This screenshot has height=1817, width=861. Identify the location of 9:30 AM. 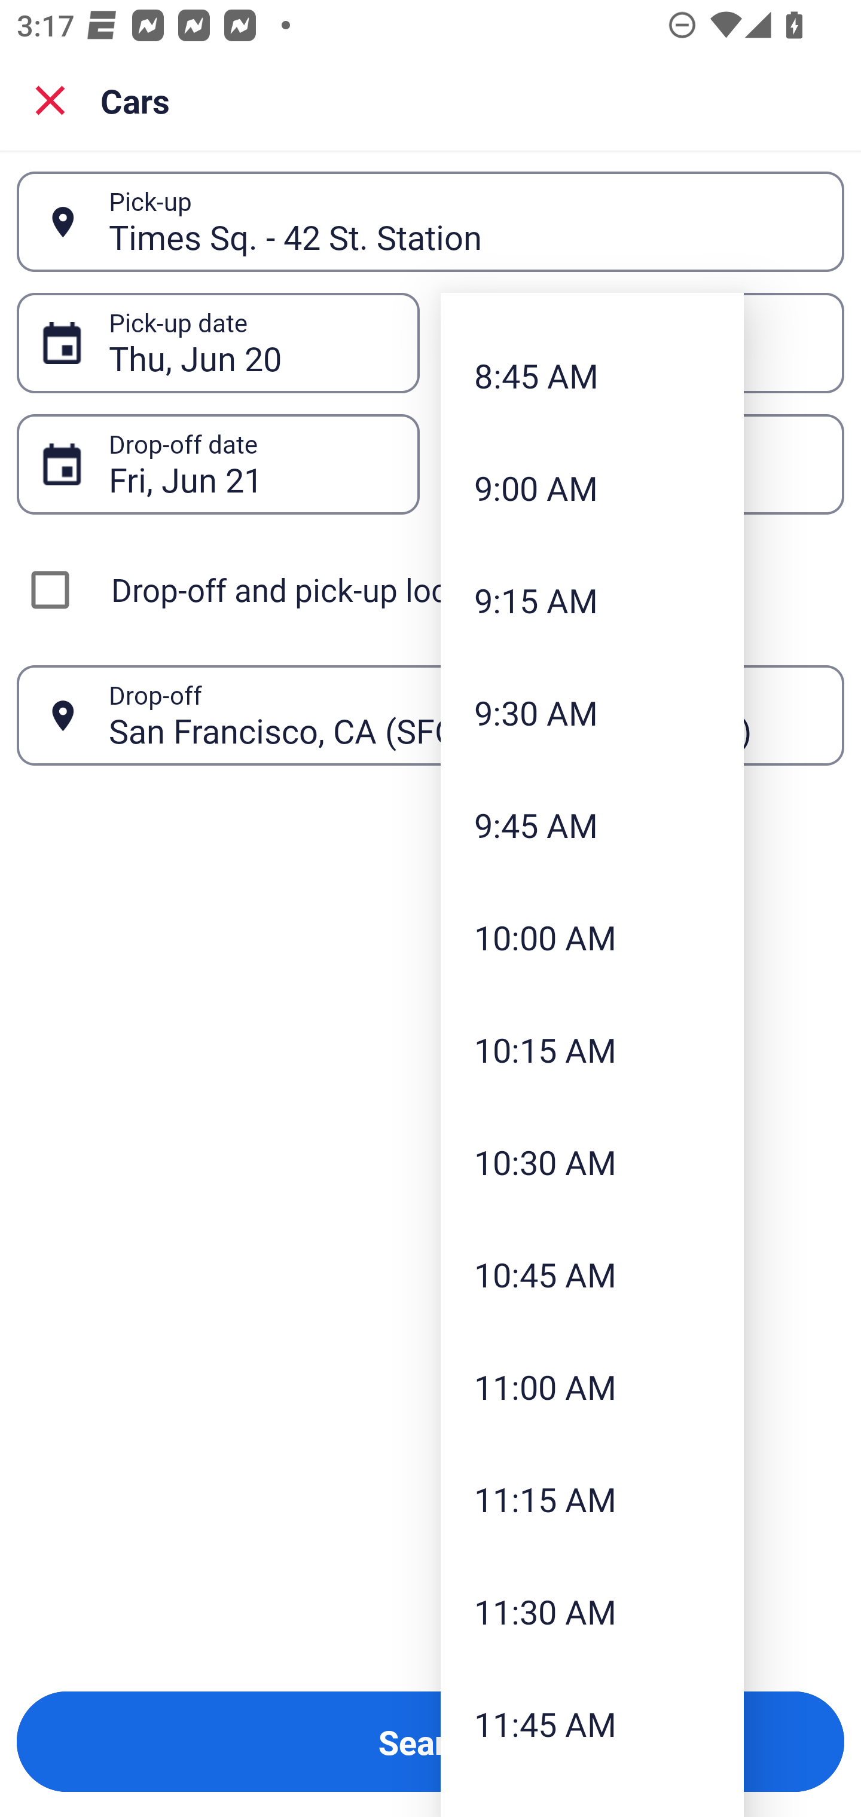
(592, 712).